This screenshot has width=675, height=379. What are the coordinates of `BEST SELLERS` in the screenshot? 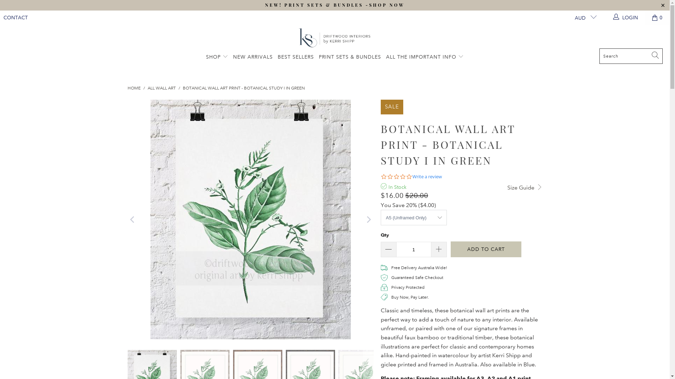 It's located at (296, 58).